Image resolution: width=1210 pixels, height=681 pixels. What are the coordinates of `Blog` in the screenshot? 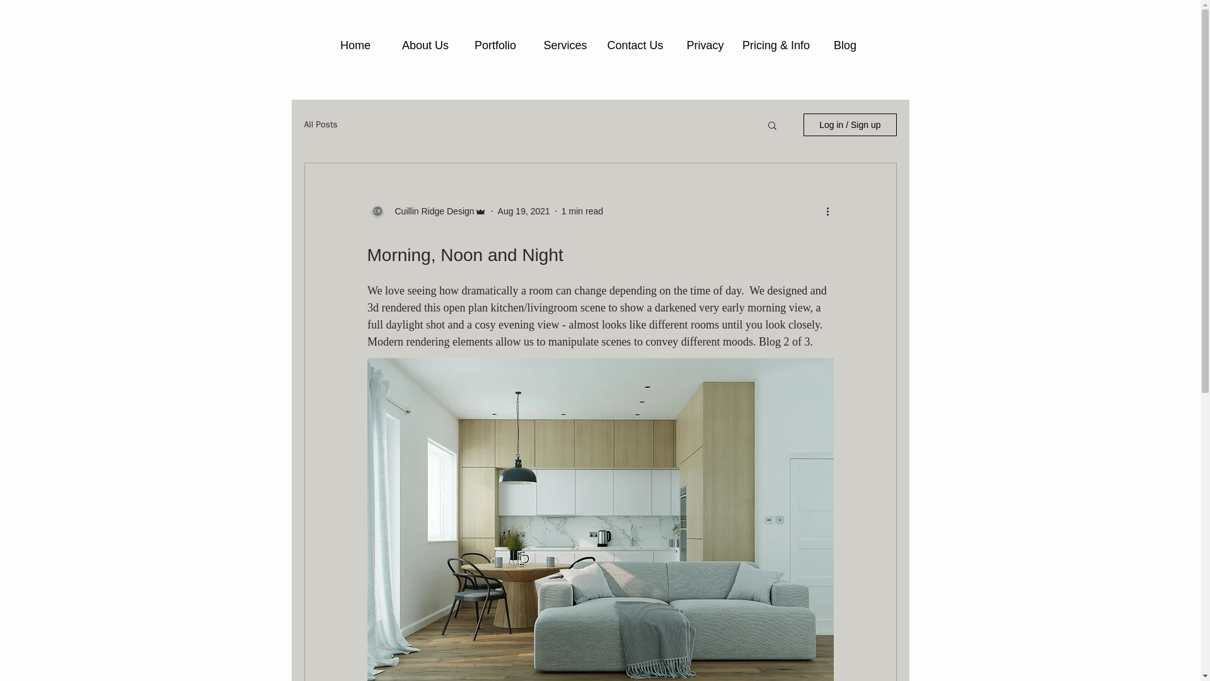 It's located at (846, 45).